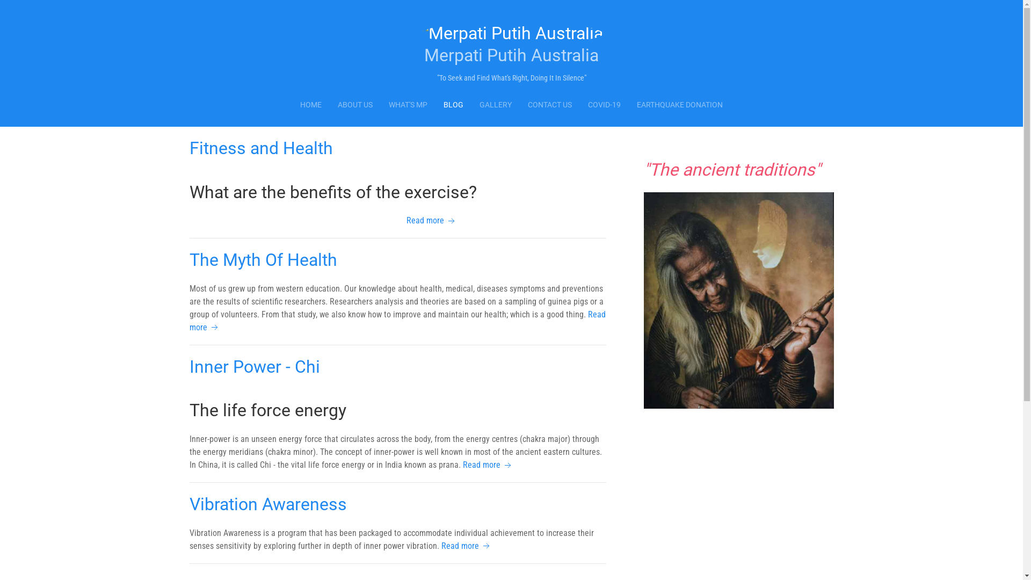  I want to click on Read more, so click(432, 220).